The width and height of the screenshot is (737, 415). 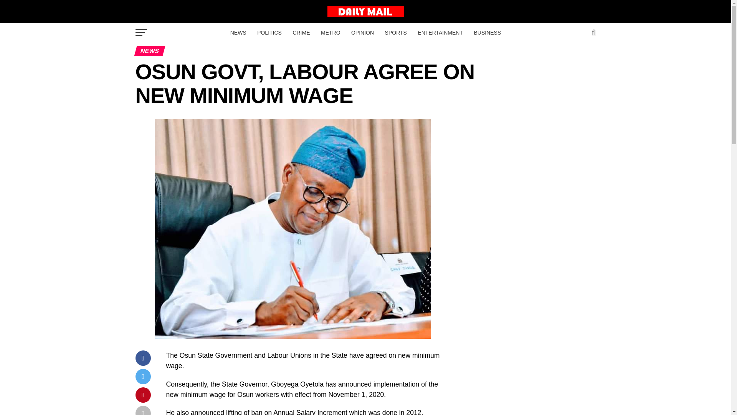 What do you see at coordinates (330, 33) in the screenshot?
I see `METRO` at bounding box center [330, 33].